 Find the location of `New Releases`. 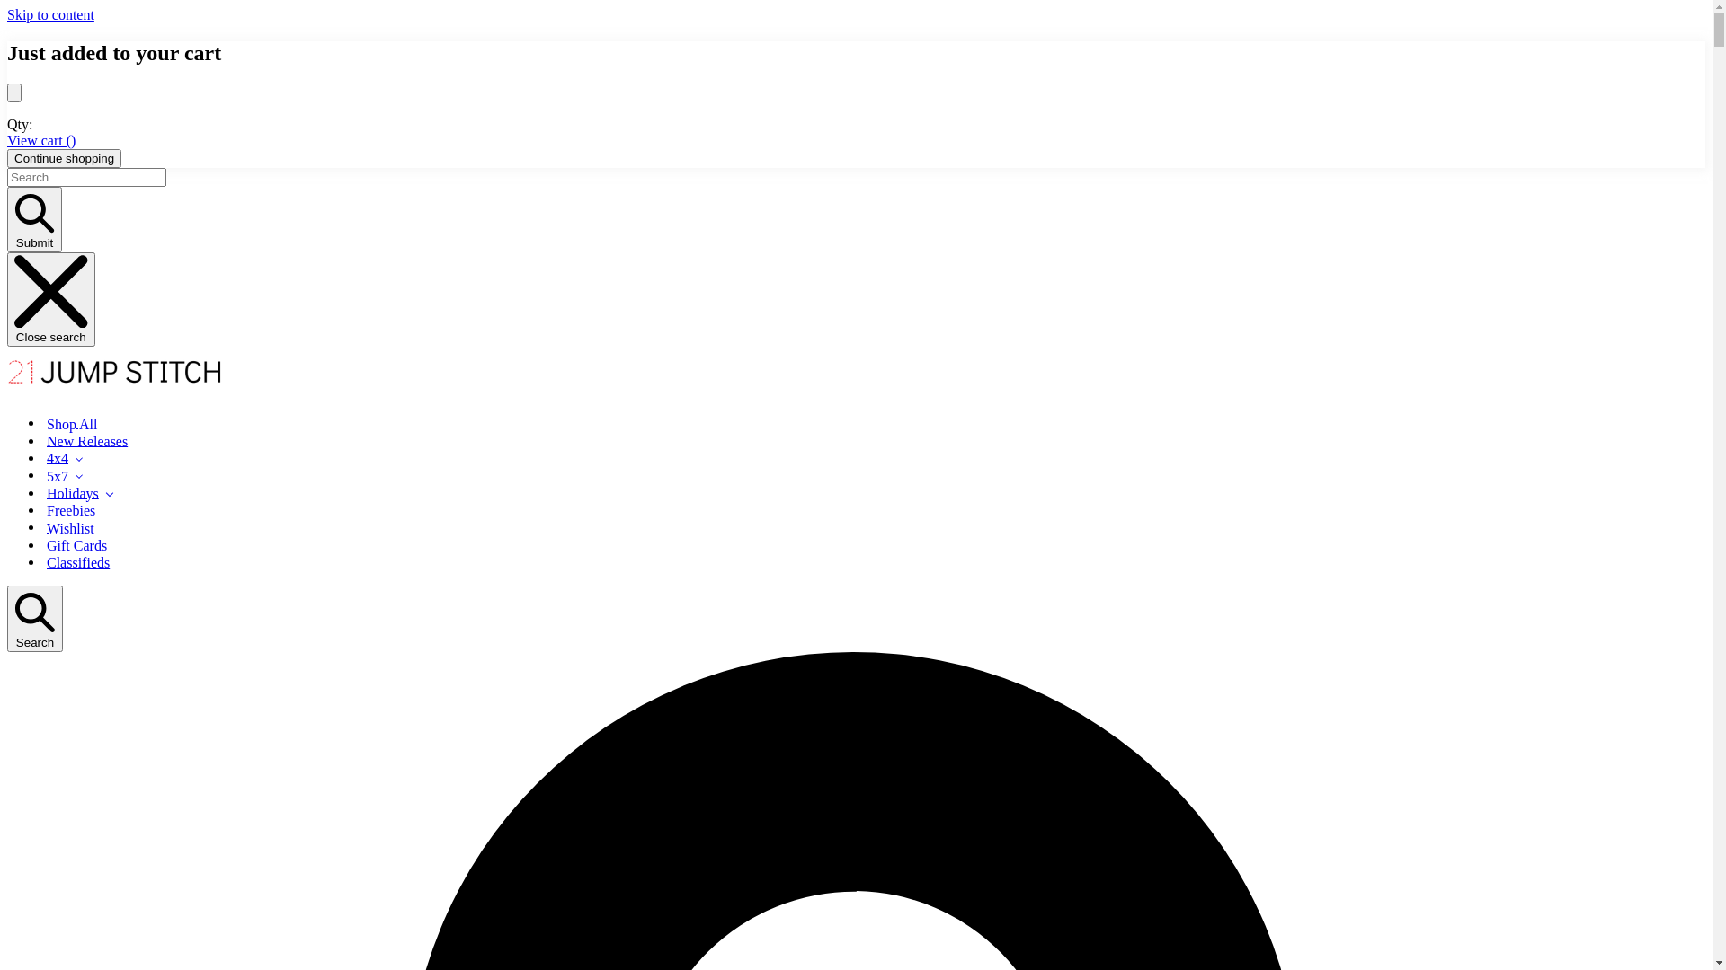

New Releases is located at coordinates (86, 440).